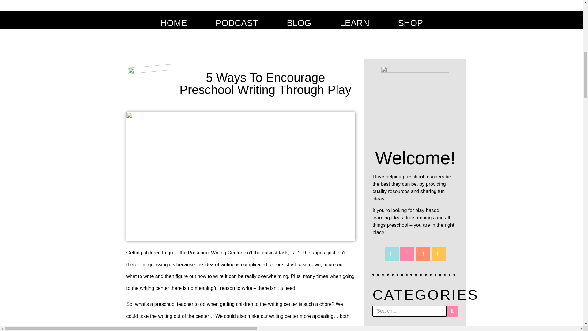 The height and width of the screenshot is (331, 588). What do you see at coordinates (355, 23) in the screenshot?
I see `LEARN` at bounding box center [355, 23].